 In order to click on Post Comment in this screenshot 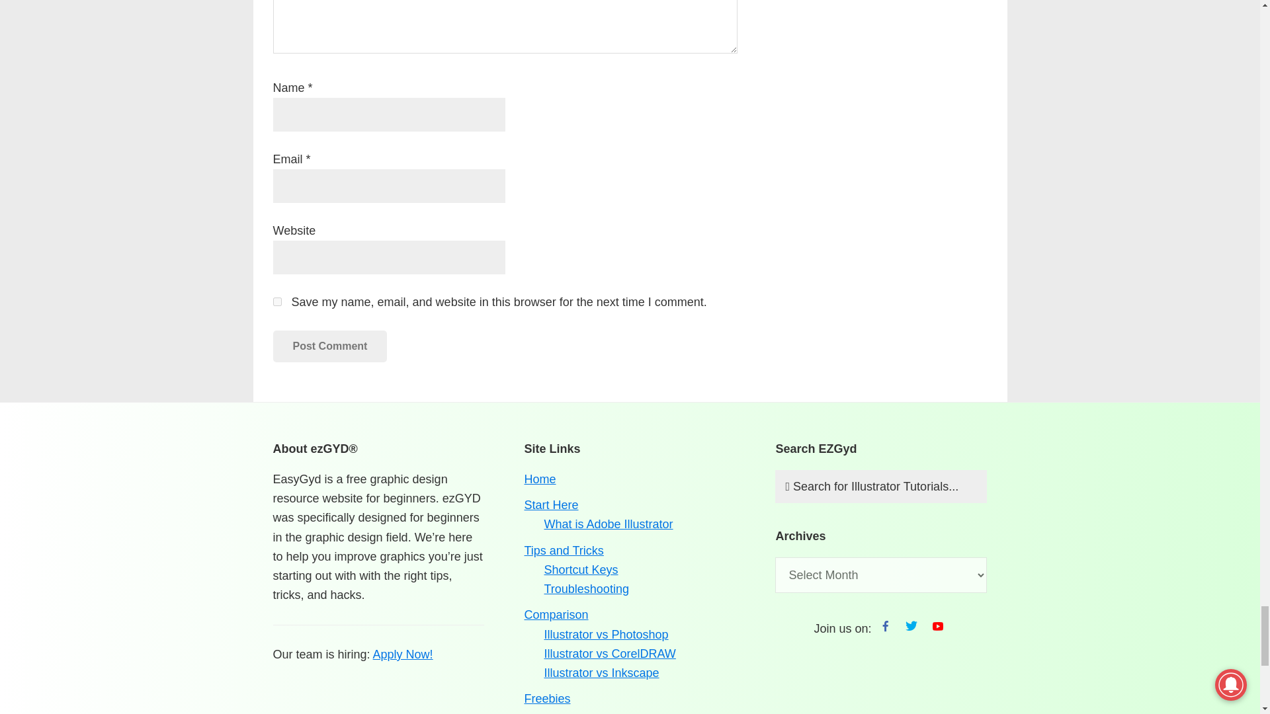, I will do `click(329, 346)`.